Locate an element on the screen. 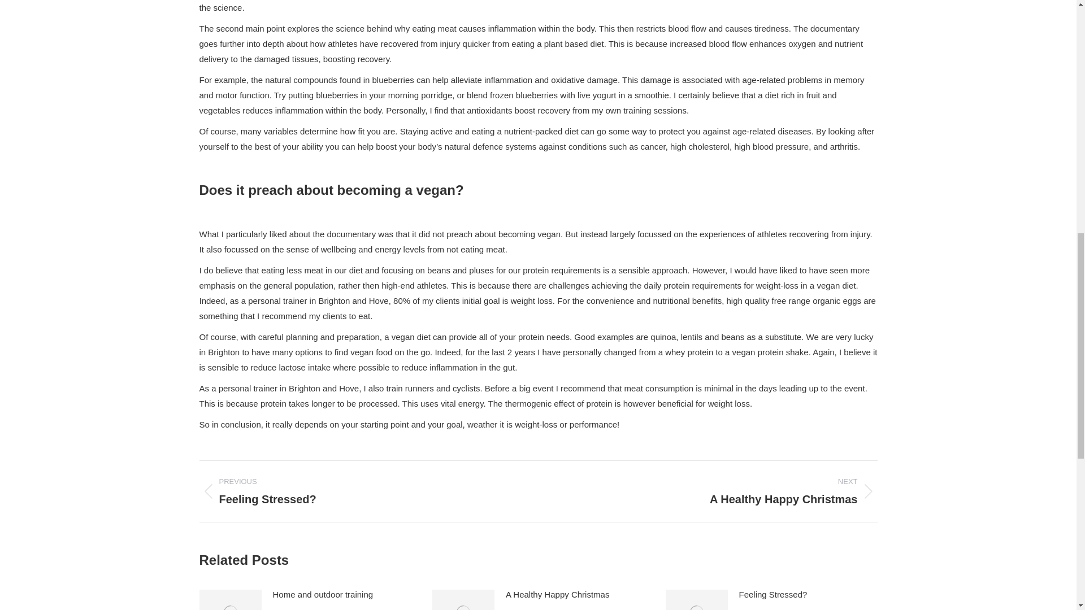 The height and width of the screenshot is (610, 1085). A Healthy Happy Christmas is located at coordinates (322, 594).